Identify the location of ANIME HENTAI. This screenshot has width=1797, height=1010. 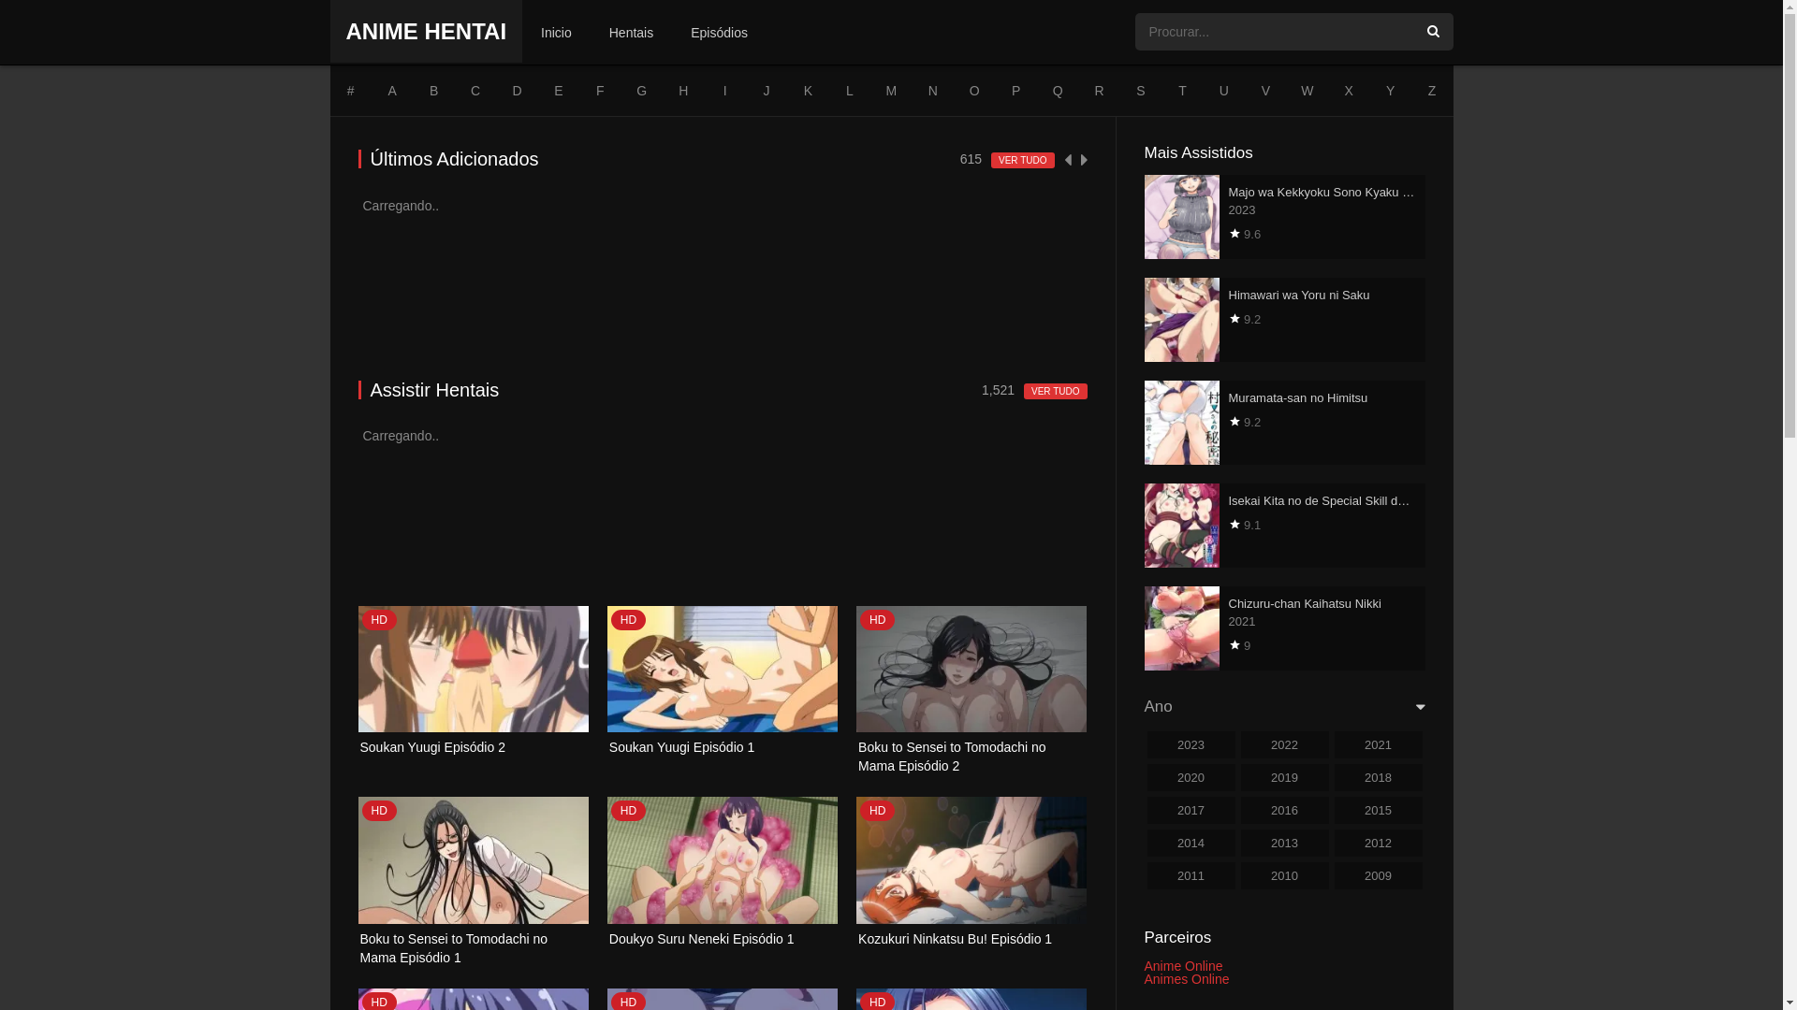
(427, 32).